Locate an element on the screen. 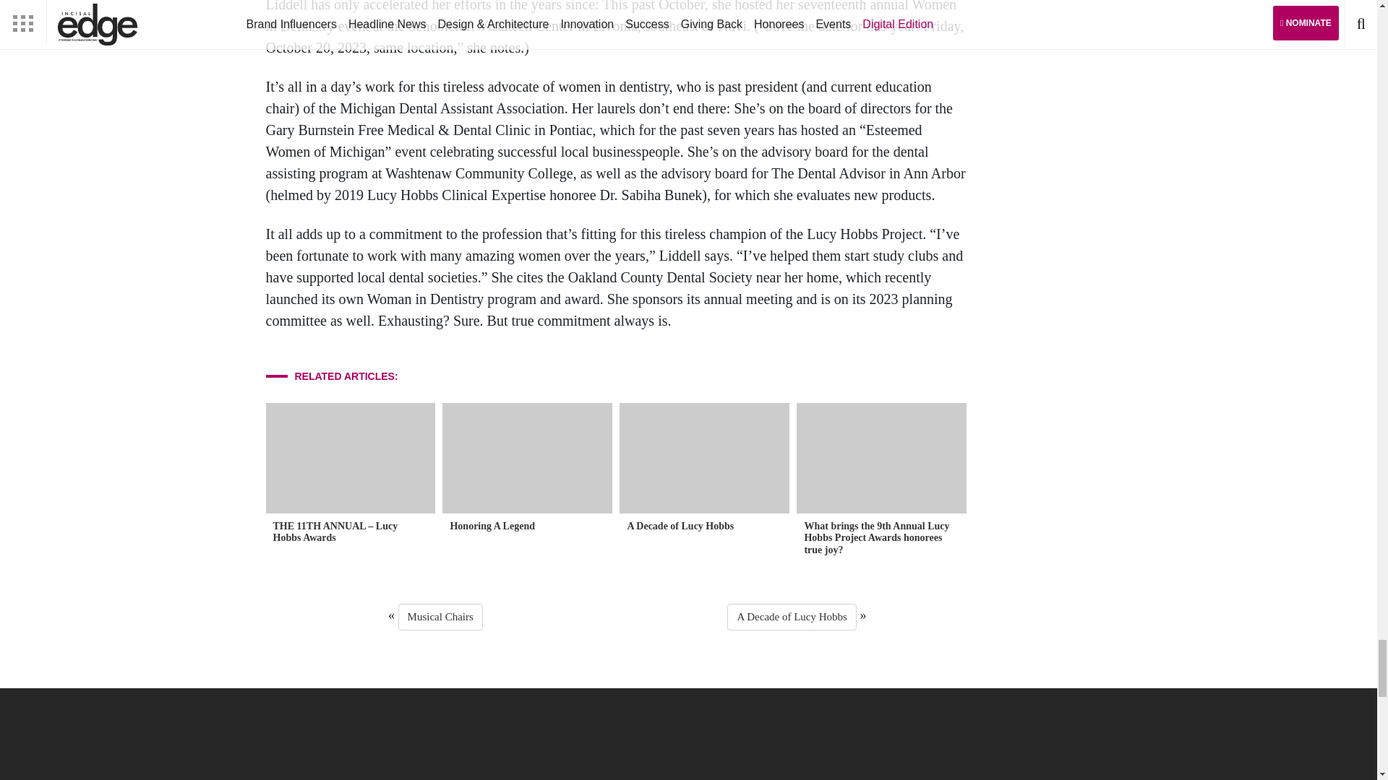 This screenshot has height=780, width=1388. A Decade of Lucy Hobbs is located at coordinates (704, 468).